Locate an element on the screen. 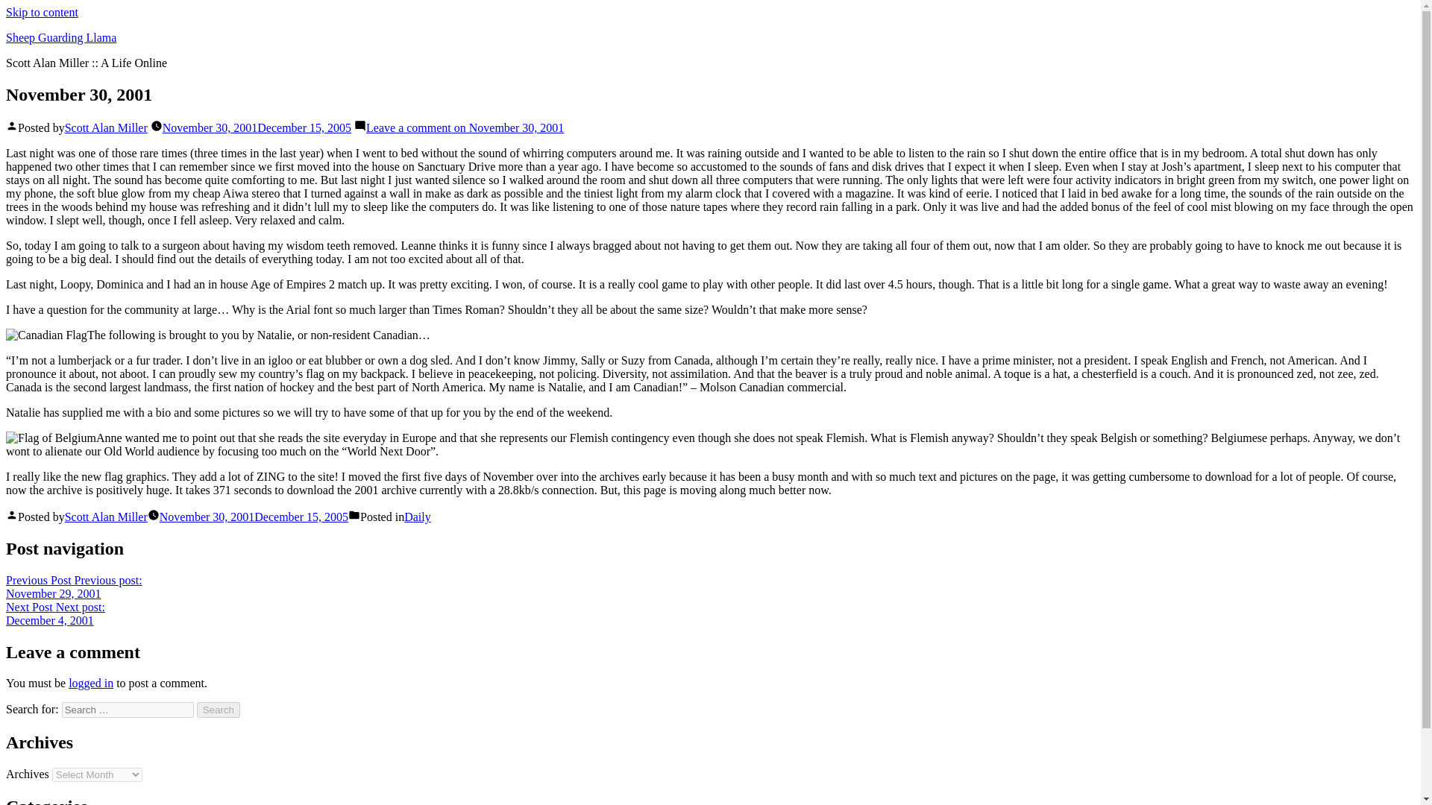 The width and height of the screenshot is (1432, 805). Sheep Guarding Llama is located at coordinates (106, 517).